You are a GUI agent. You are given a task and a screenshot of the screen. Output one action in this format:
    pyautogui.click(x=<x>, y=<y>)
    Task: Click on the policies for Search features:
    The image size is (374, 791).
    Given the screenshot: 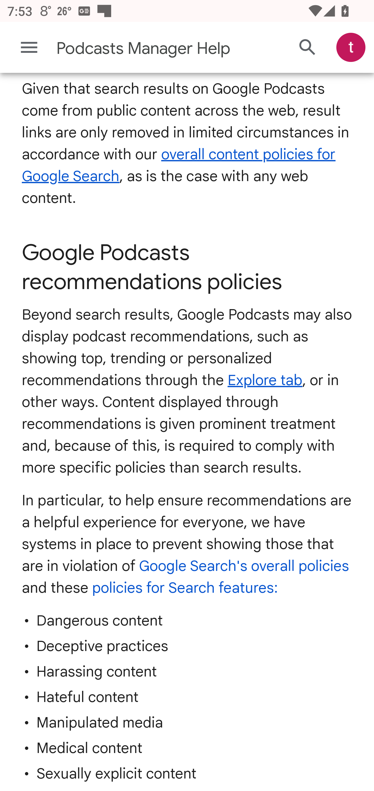 What is the action you would take?
    pyautogui.click(x=185, y=588)
    